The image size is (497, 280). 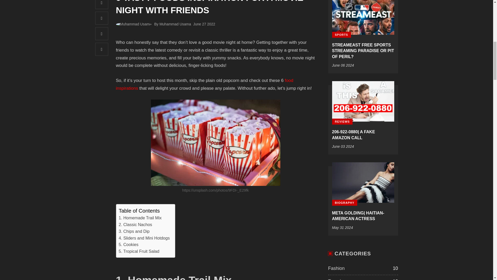 What do you see at coordinates (134, 232) in the screenshot?
I see `3. Chips and Dip` at bounding box center [134, 232].